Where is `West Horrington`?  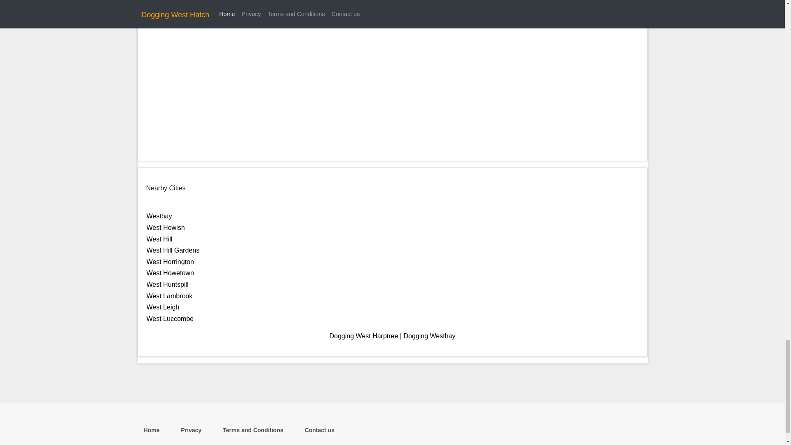 West Horrington is located at coordinates (170, 262).